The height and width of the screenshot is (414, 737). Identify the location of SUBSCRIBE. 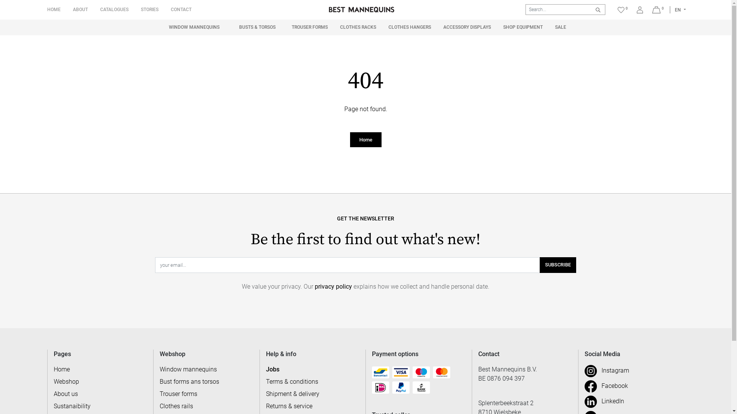
(558, 265).